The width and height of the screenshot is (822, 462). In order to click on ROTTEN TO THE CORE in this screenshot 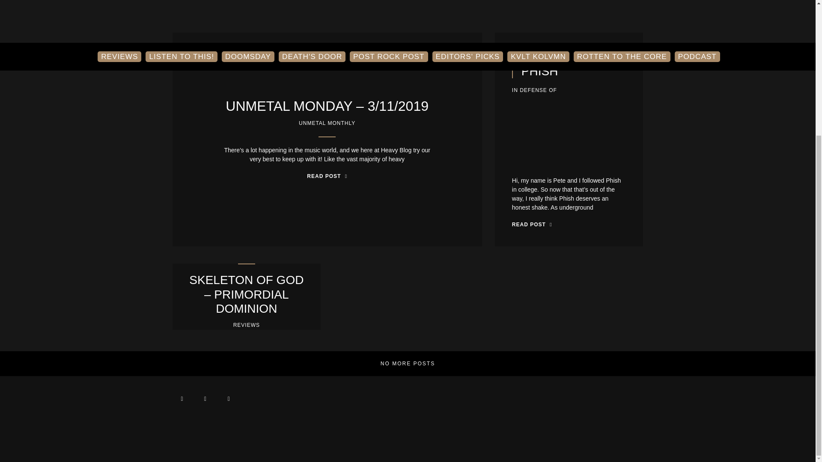, I will do `click(622, 3)`.